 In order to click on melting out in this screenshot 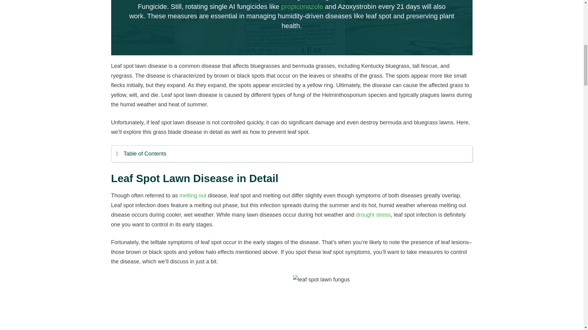, I will do `click(193, 196)`.